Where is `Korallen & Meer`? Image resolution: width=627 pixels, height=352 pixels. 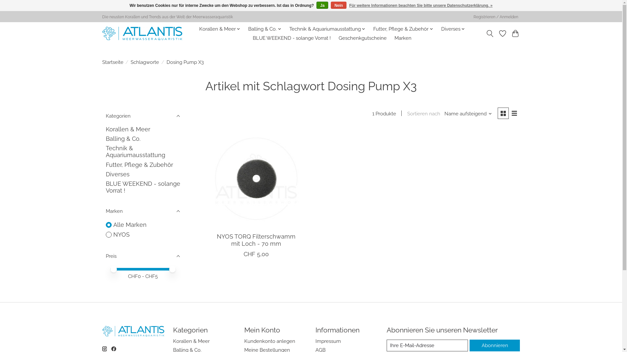 Korallen & Meer is located at coordinates (128, 129).